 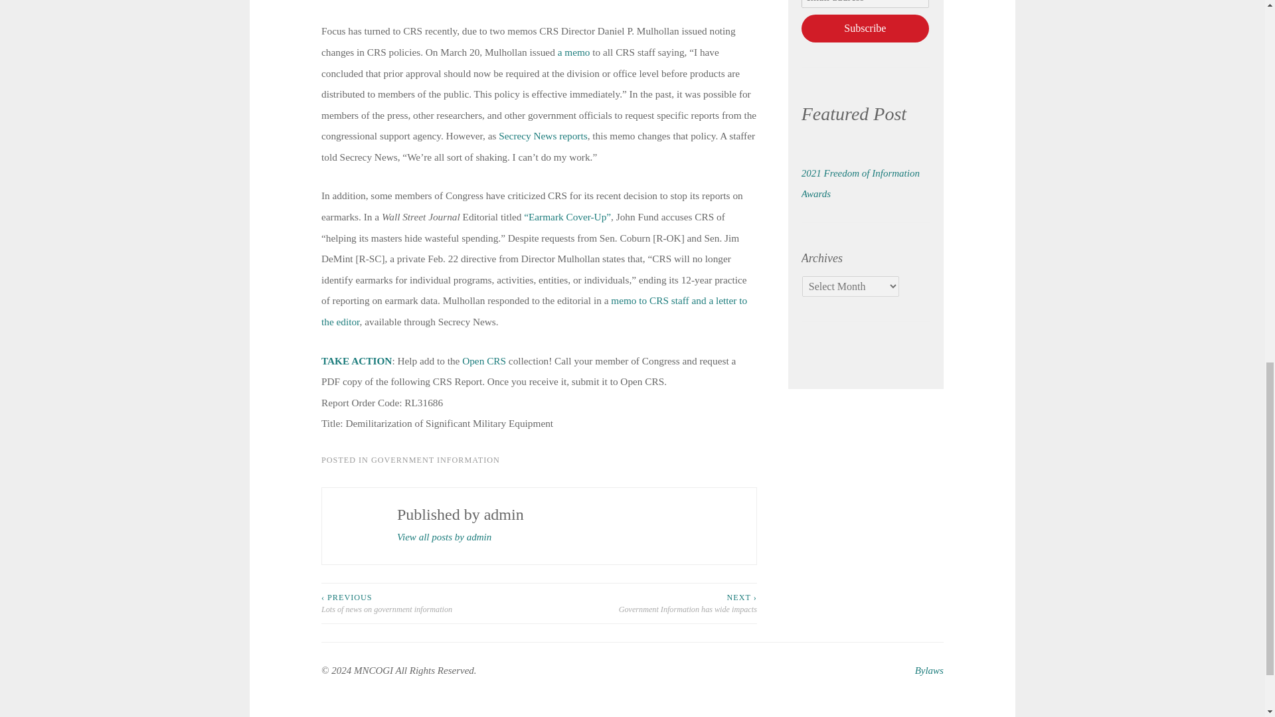 I want to click on GOVERNMENT INFORMATION, so click(x=435, y=459).